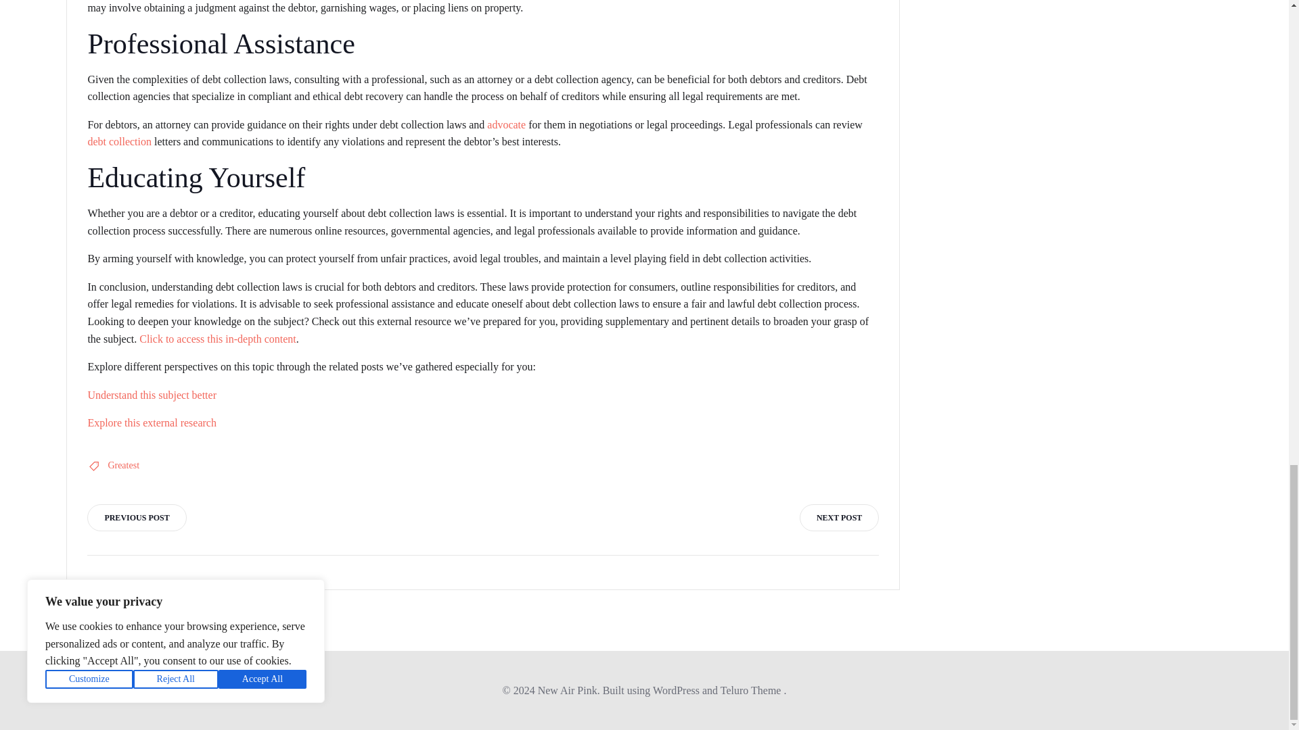 The width and height of the screenshot is (1299, 730). I want to click on Explore this external research, so click(152, 422).